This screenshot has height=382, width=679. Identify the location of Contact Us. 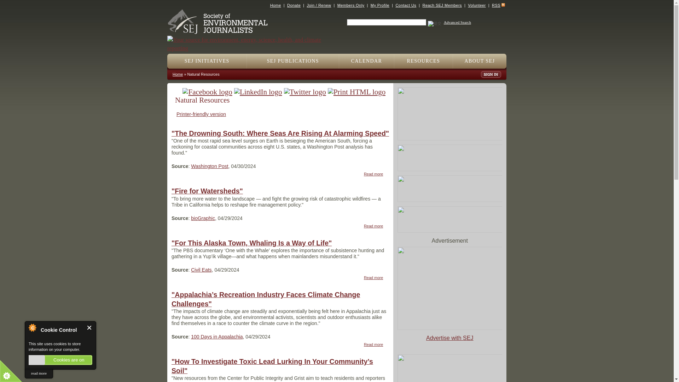
(405, 5).